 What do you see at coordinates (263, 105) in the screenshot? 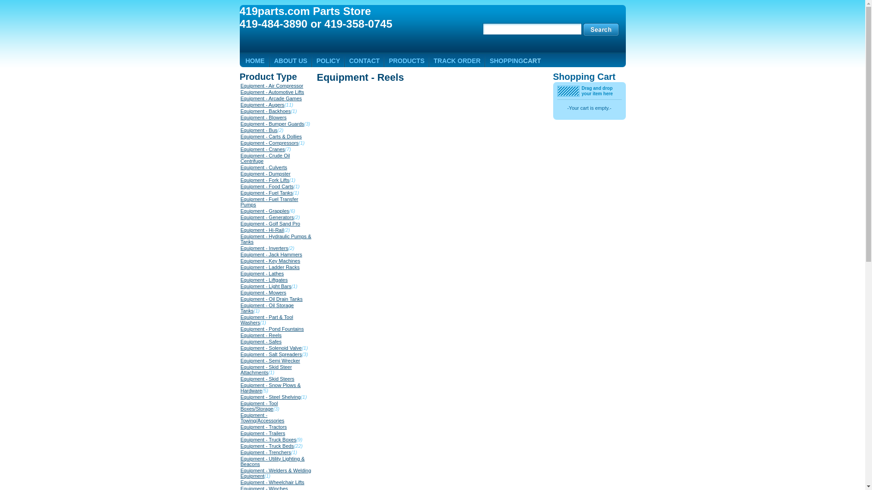
I see `Equipment - Augers` at bounding box center [263, 105].